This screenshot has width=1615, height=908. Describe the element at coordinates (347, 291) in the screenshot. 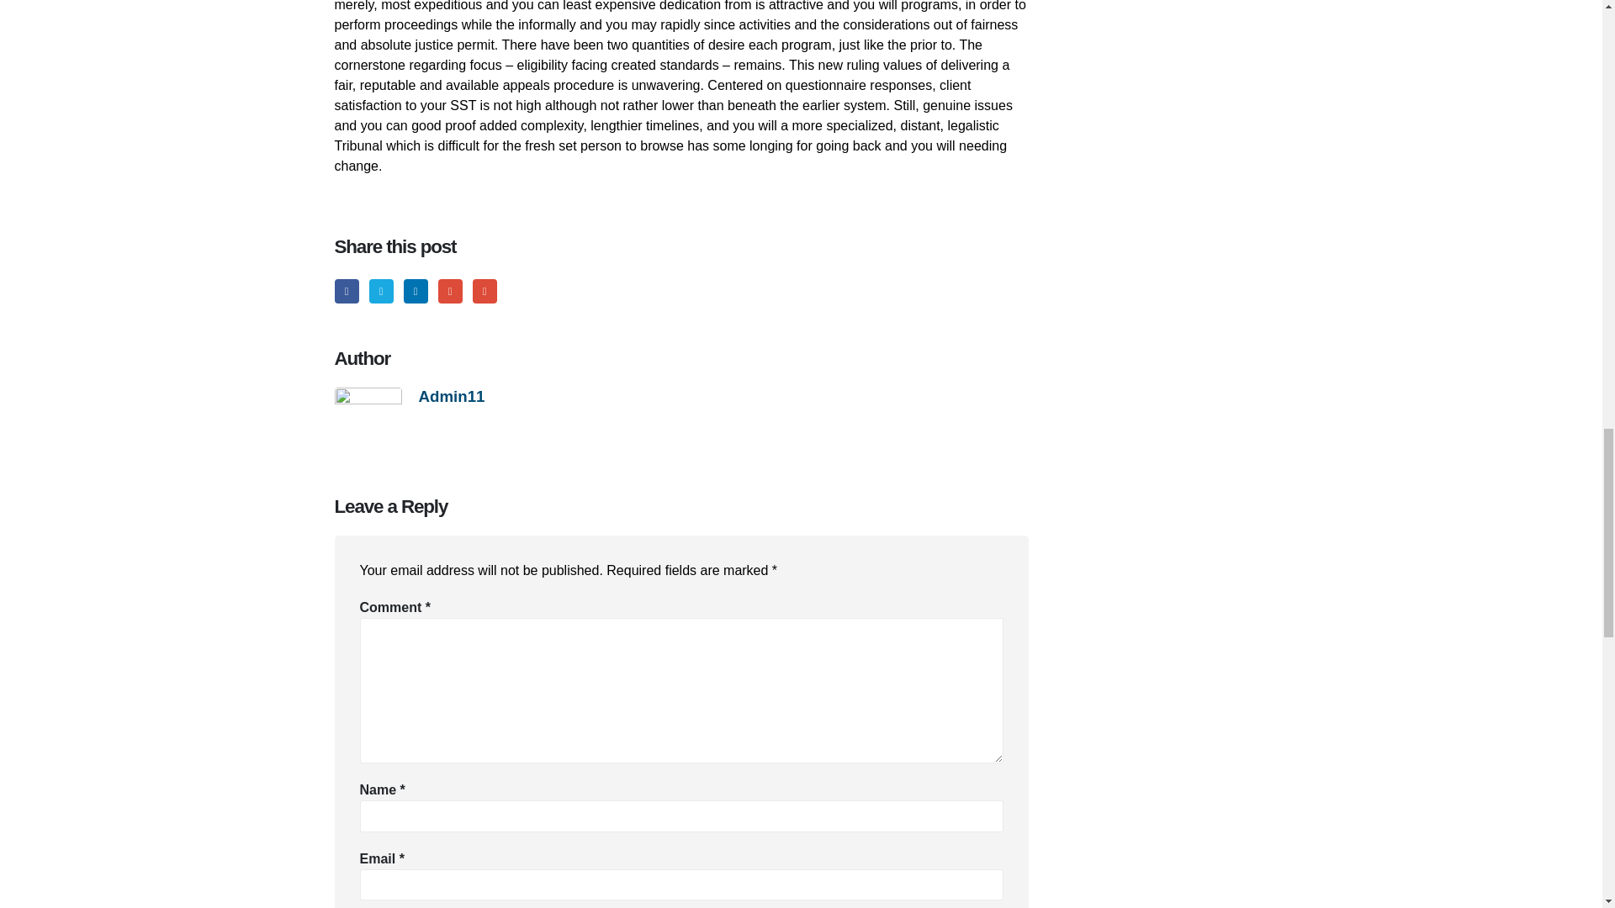

I see `Facebook` at that location.